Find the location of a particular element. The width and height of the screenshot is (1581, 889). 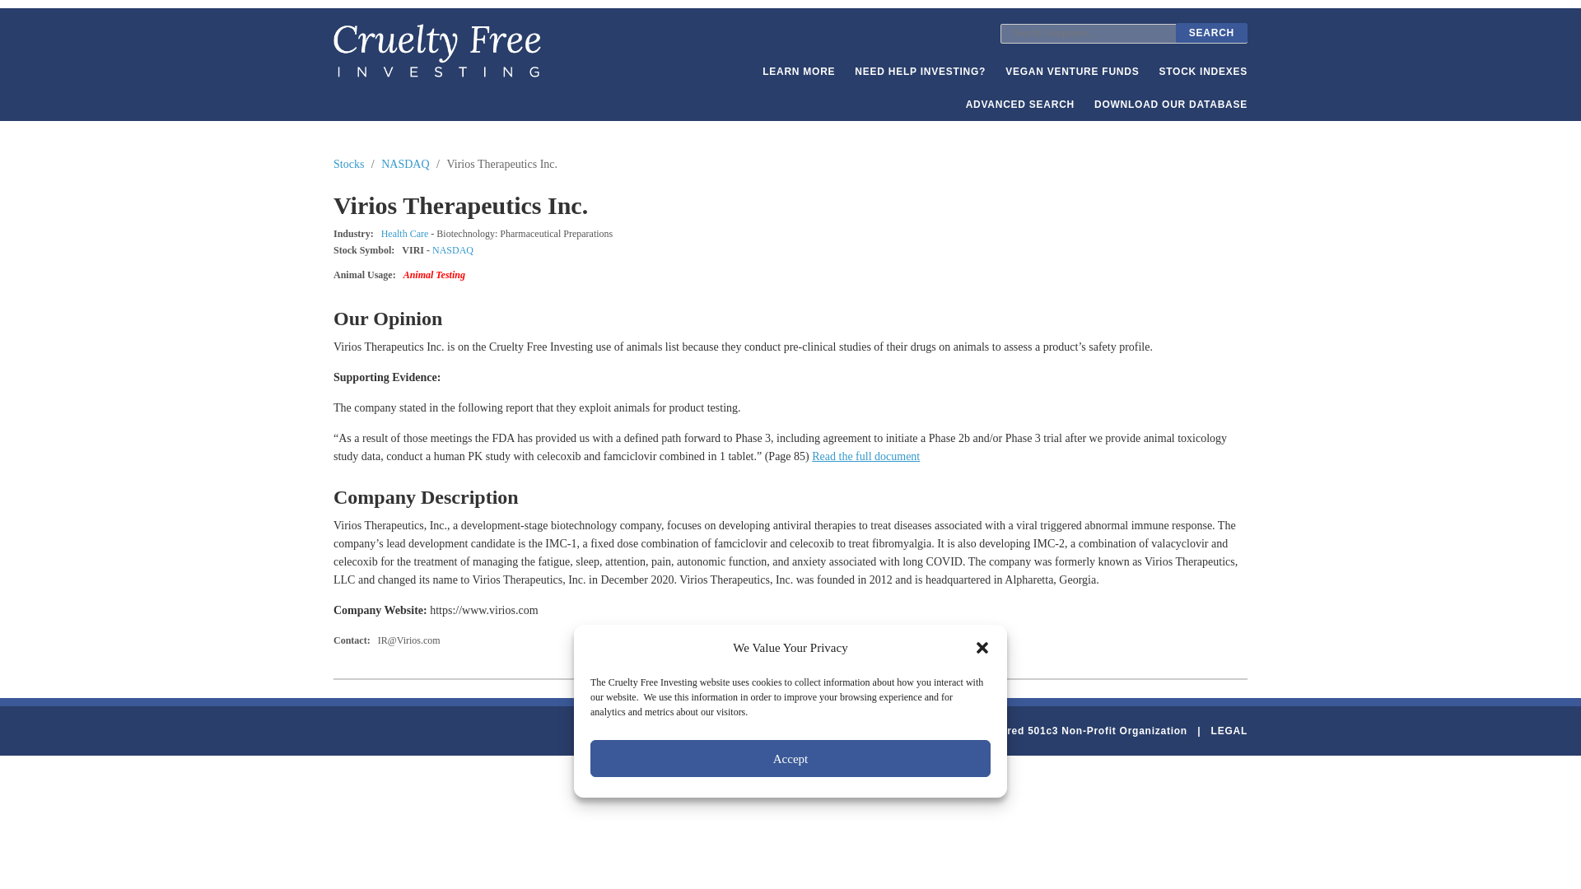

Cruelty Free Investing is located at coordinates (436, 50).